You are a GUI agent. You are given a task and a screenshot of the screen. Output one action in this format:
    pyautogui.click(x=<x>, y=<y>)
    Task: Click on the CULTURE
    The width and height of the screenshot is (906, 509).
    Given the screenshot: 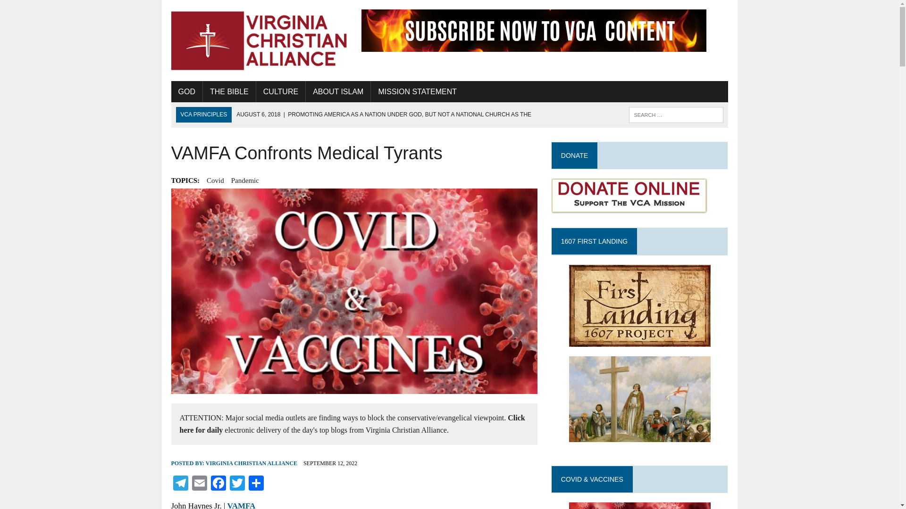 What is the action you would take?
    pyautogui.click(x=281, y=91)
    